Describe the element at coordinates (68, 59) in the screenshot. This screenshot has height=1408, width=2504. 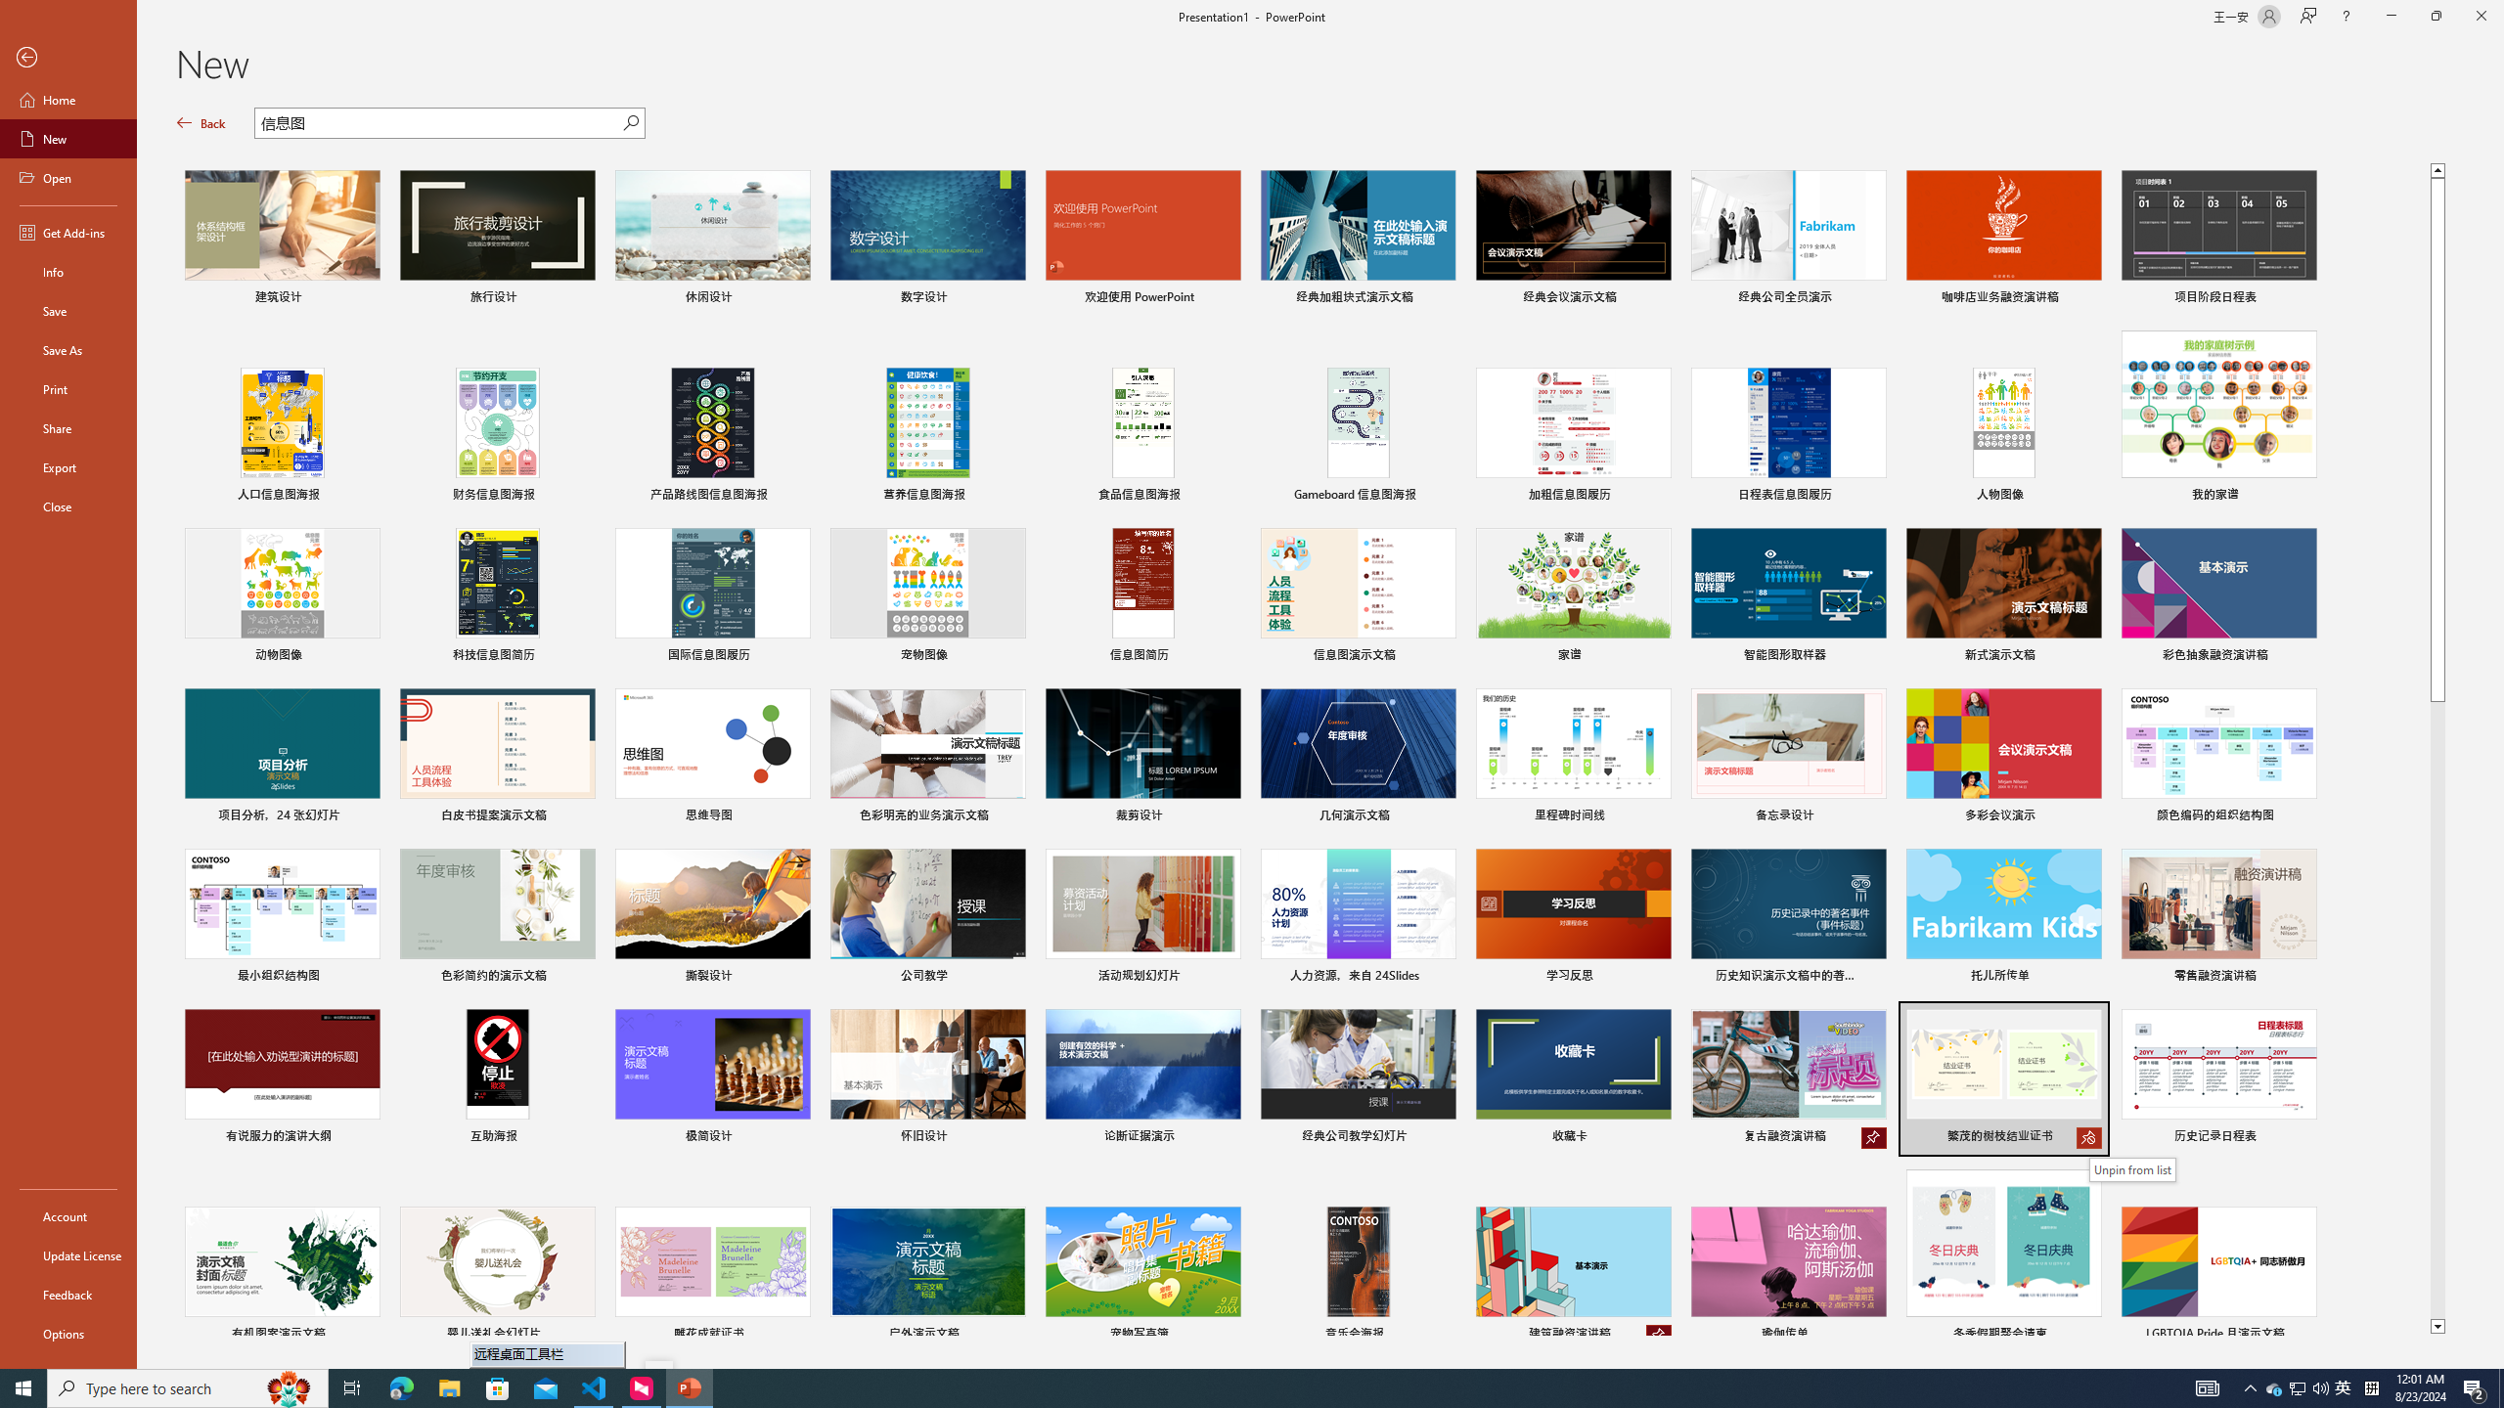
I see `Back` at that location.